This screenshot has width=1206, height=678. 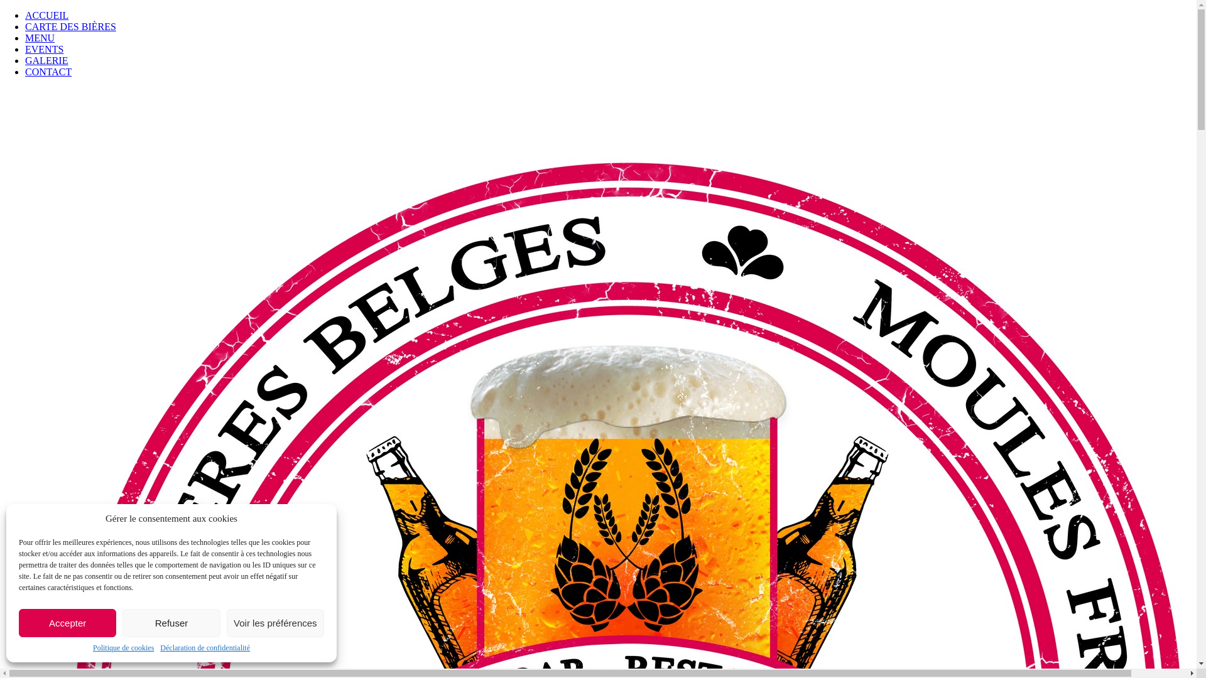 I want to click on EVENTS, so click(x=44, y=49).